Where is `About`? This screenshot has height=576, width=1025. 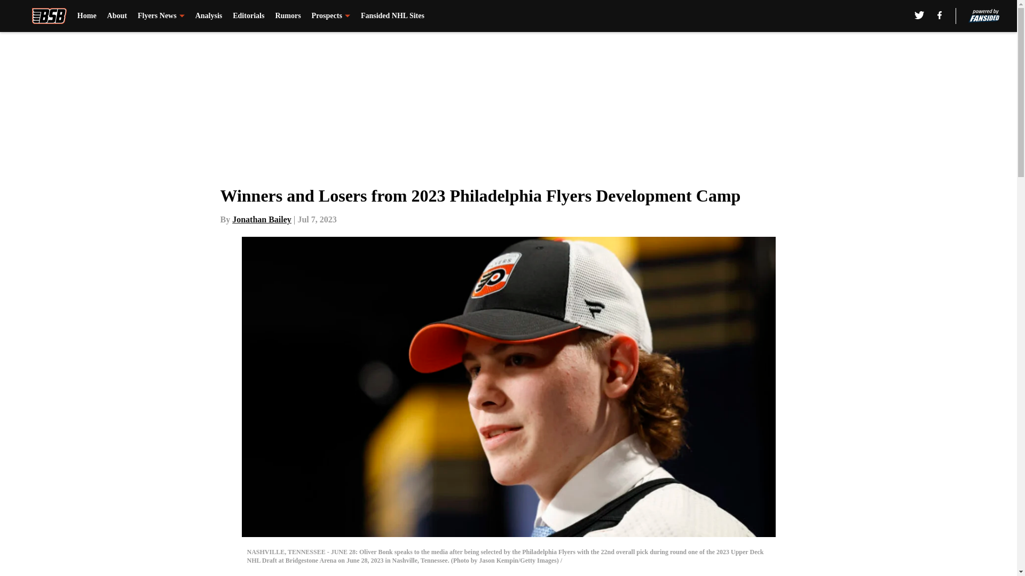
About is located at coordinates (117, 16).